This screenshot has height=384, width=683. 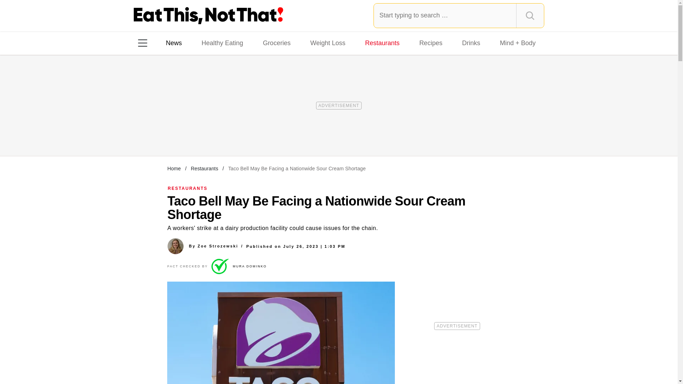 I want to click on Pinterest, so click(x=208, y=135).